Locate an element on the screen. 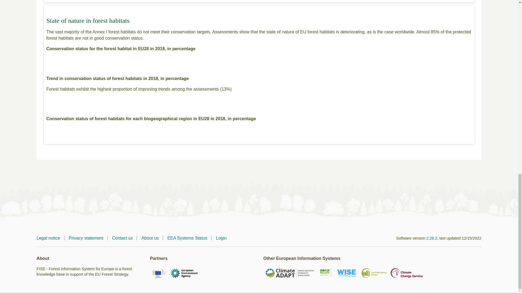  Biodiversity Information Sistems for Europe is located at coordinates (325, 274).